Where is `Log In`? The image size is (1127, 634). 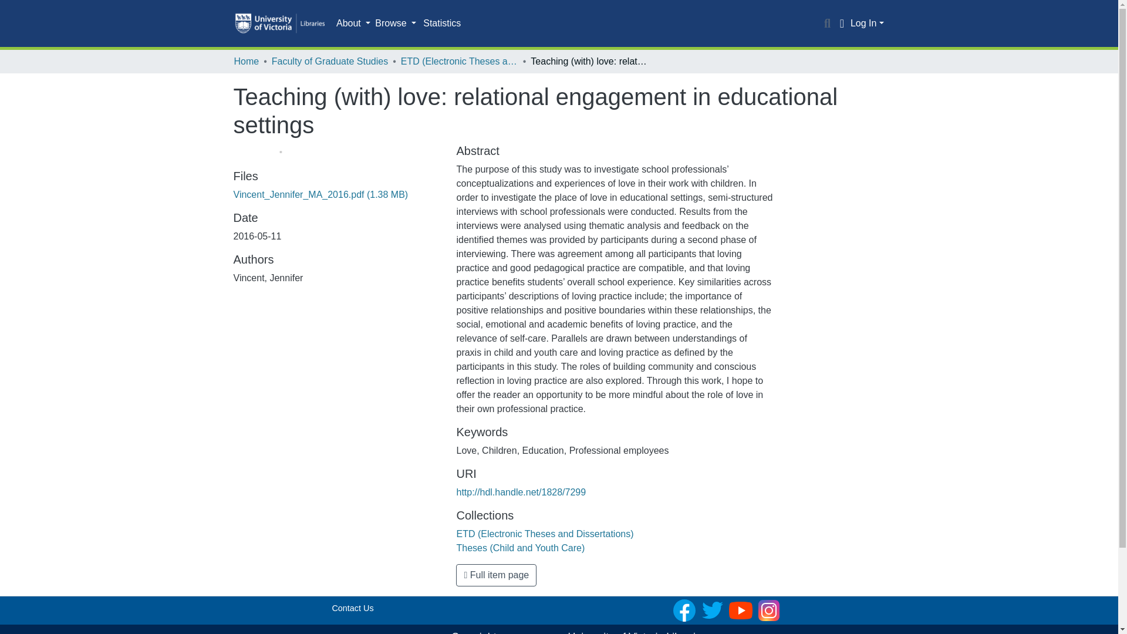 Log In is located at coordinates (867, 23).